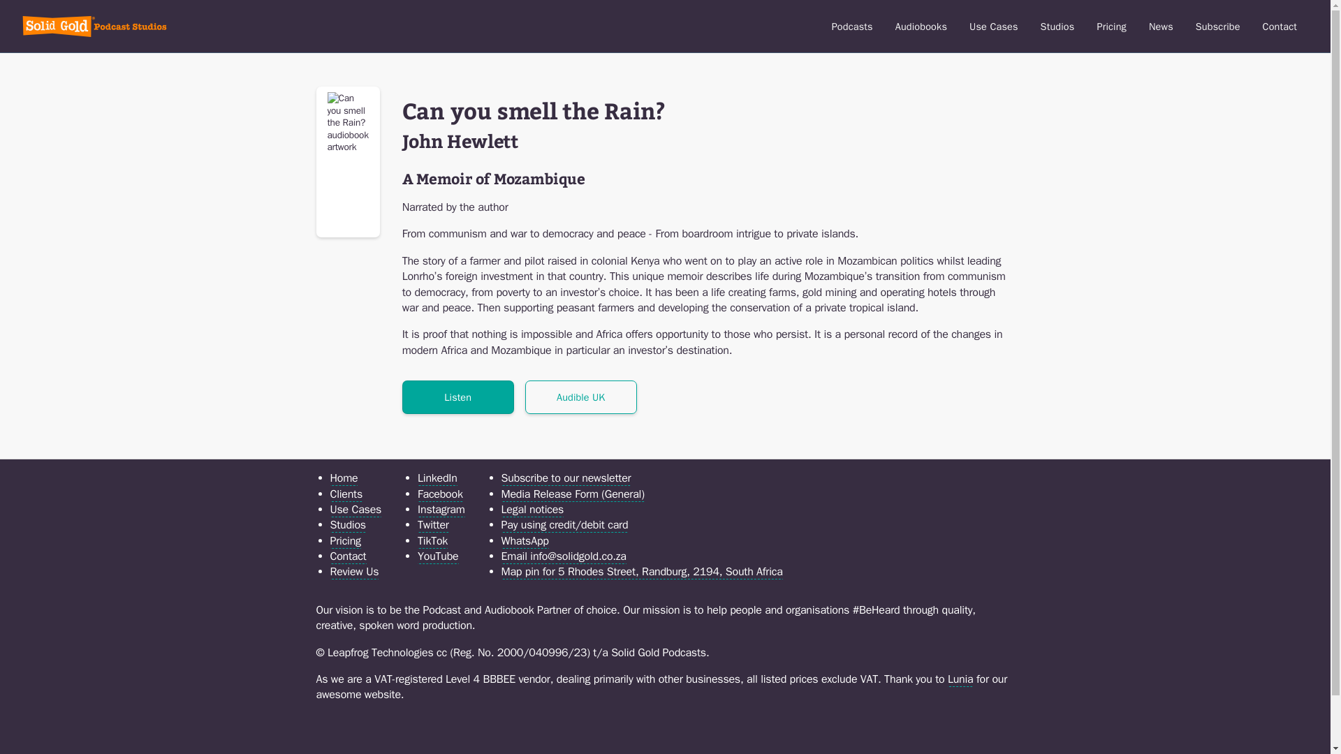 This screenshot has width=1341, height=754. Describe the element at coordinates (437, 478) in the screenshot. I see `LinkedIn` at that location.